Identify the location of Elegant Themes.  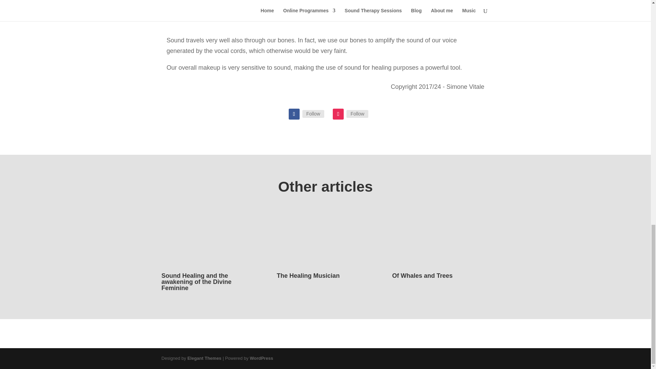
(204, 358).